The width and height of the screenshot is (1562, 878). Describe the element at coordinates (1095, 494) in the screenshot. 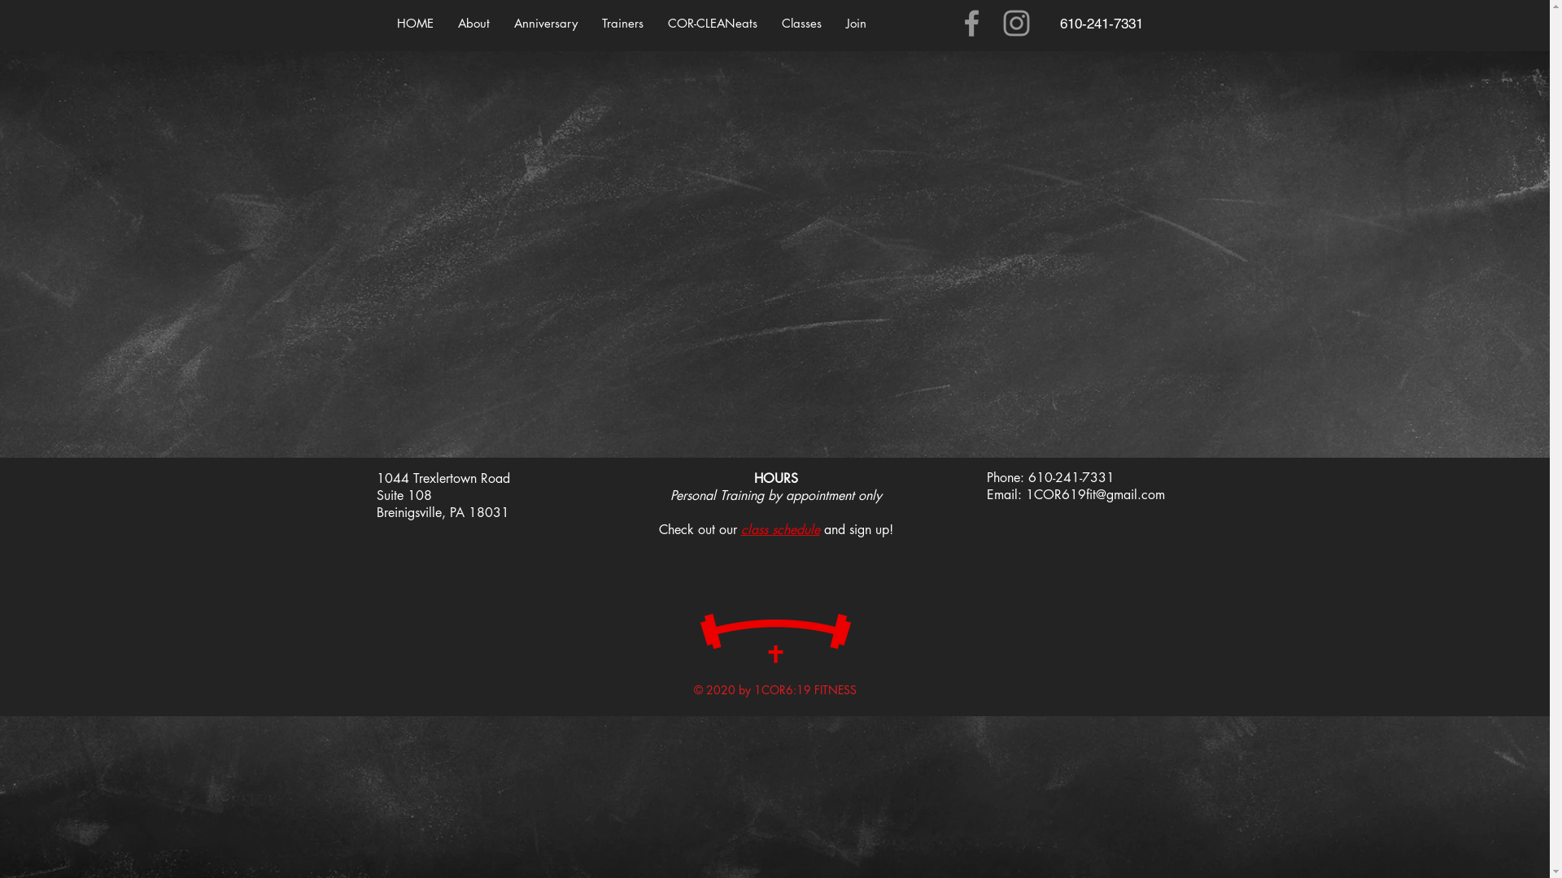

I see `1COR619fit@gmail.com` at that location.